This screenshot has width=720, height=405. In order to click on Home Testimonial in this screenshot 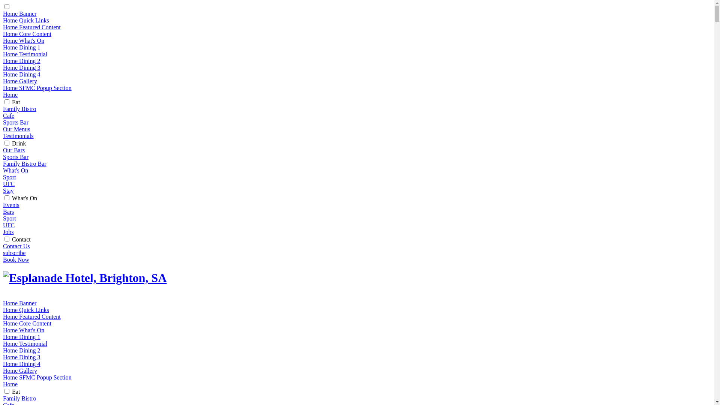, I will do `click(25, 54)`.